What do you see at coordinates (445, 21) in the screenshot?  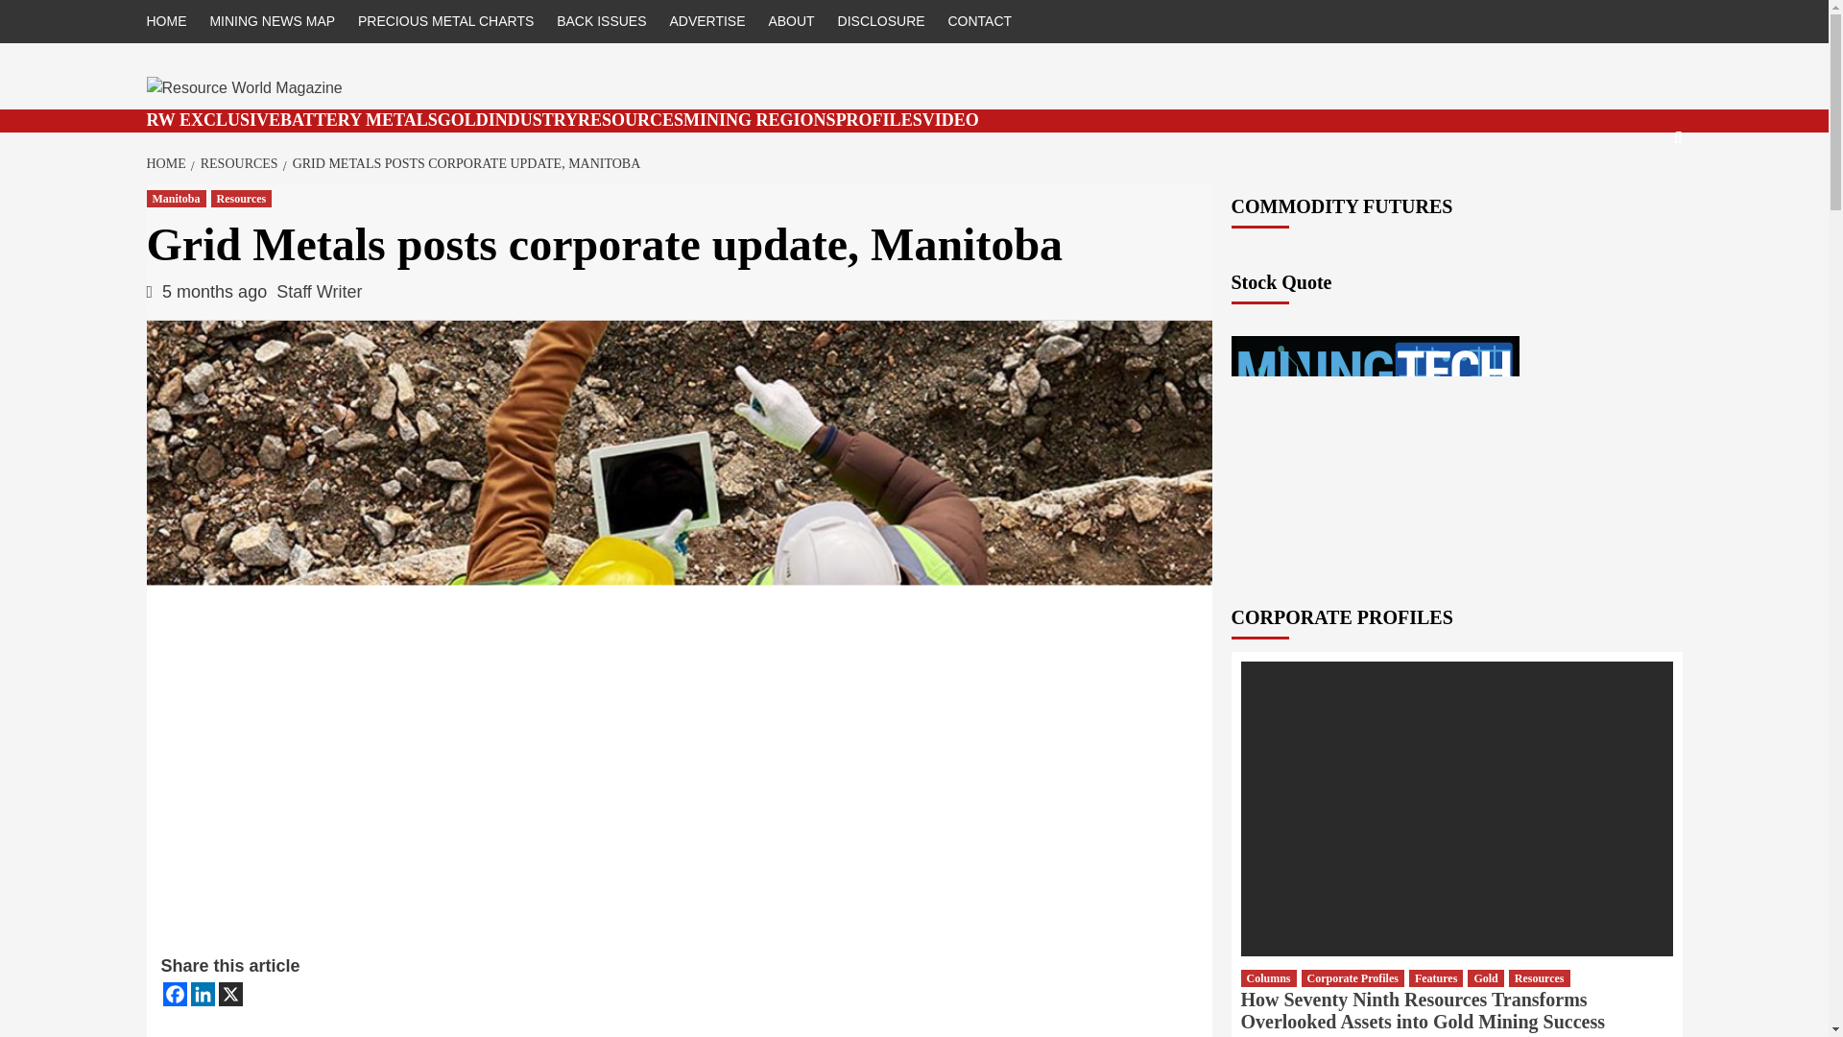 I see `PRECIOUS METAL CHARTS` at bounding box center [445, 21].